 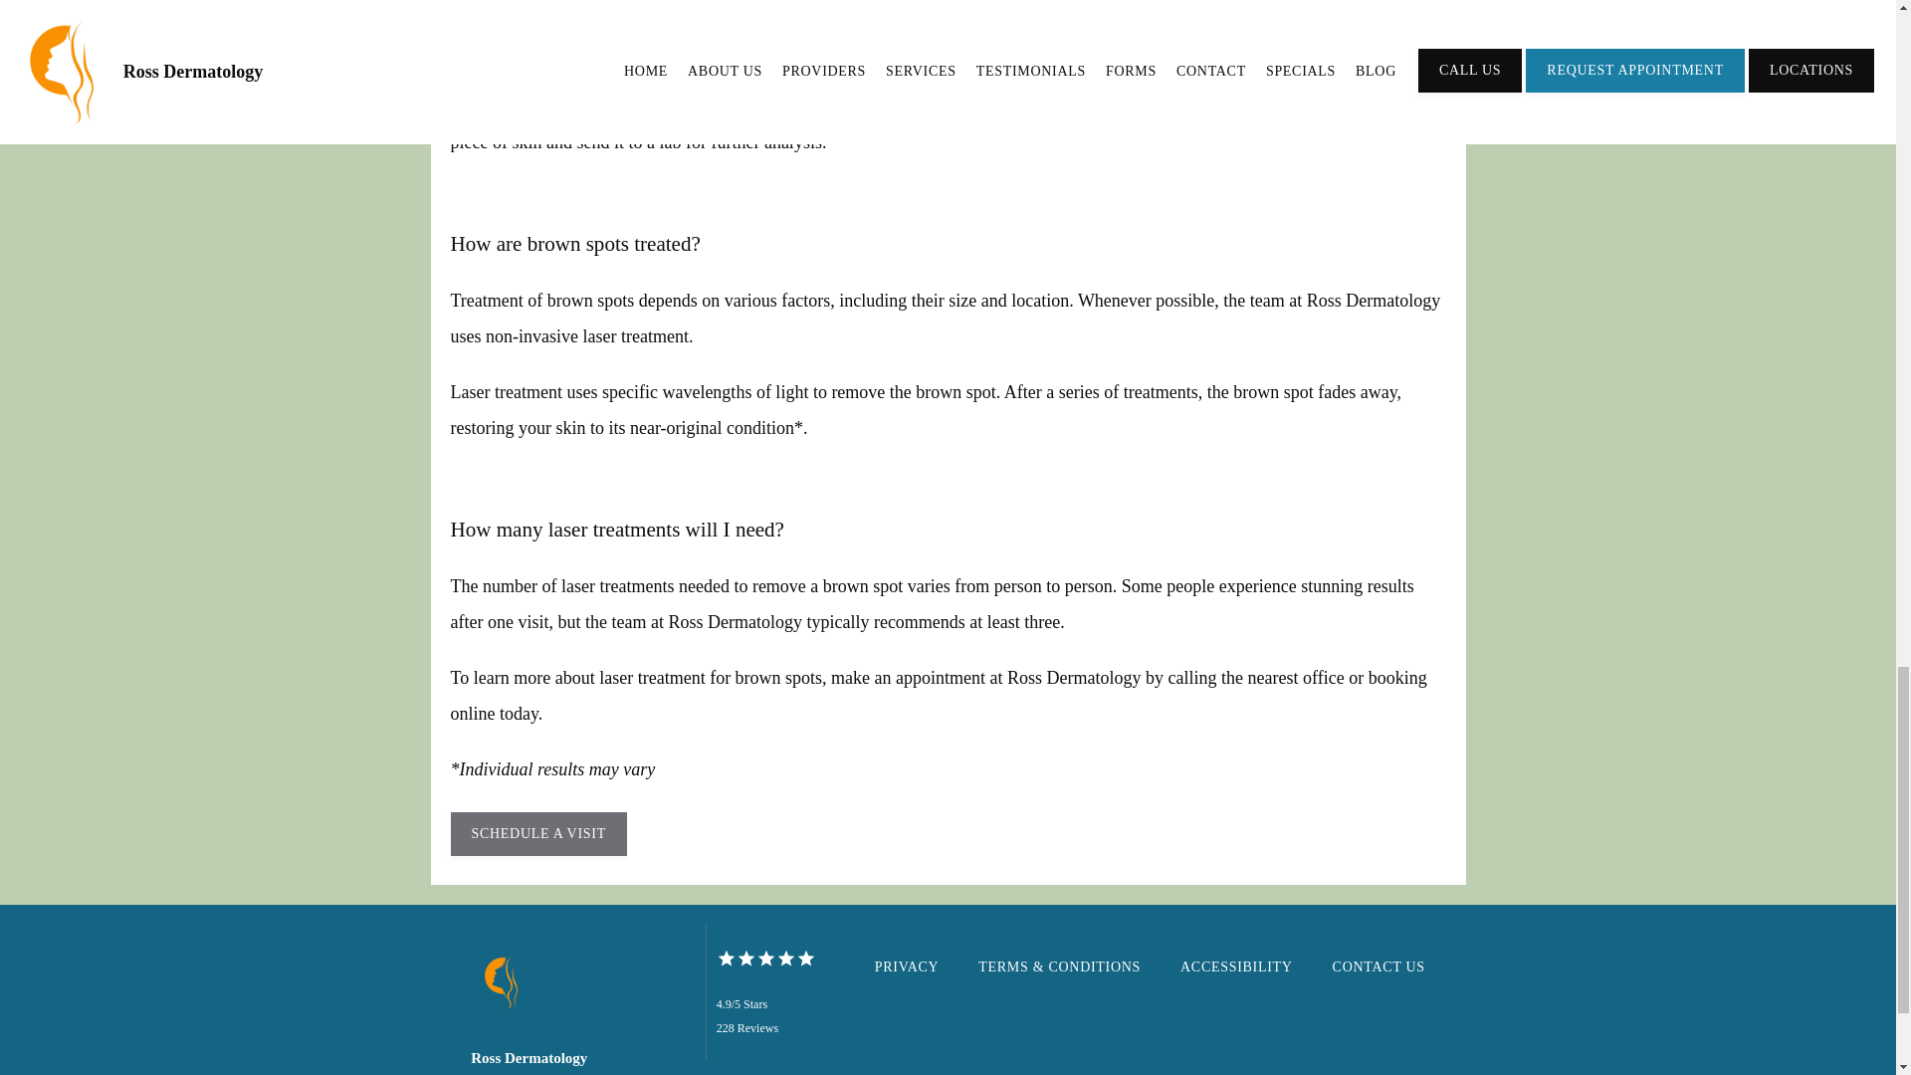 What do you see at coordinates (1236, 967) in the screenshot?
I see `ACCESSIBILITY` at bounding box center [1236, 967].